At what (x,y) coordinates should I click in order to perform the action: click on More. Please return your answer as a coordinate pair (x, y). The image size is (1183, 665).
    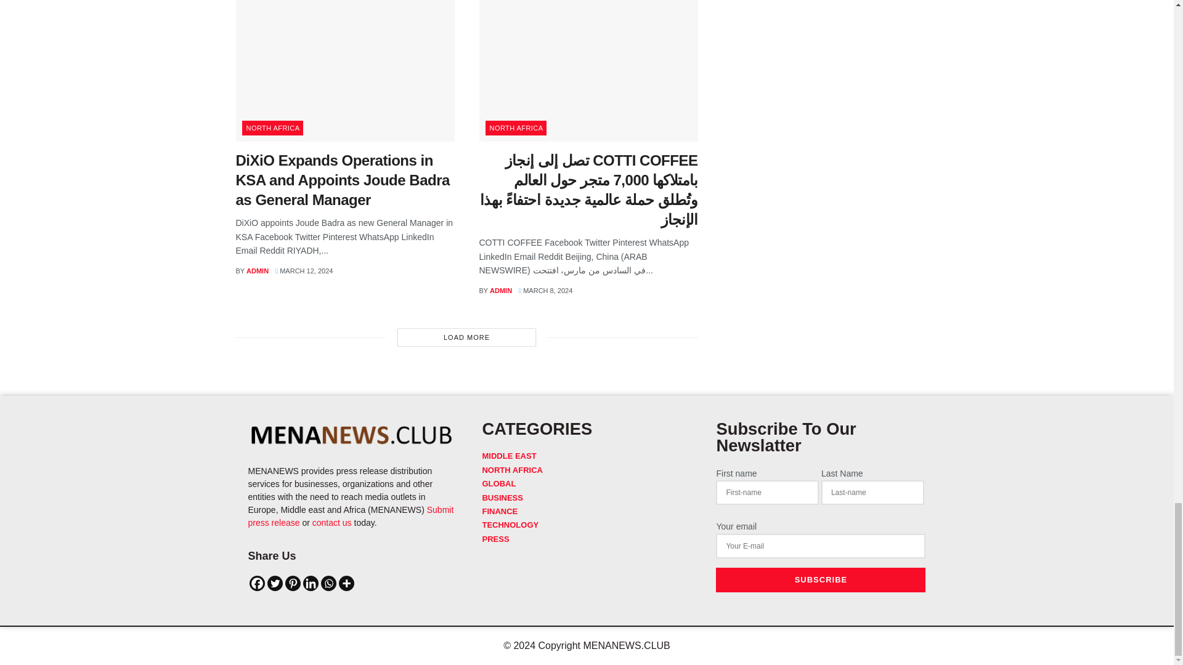
    Looking at the image, I should click on (346, 584).